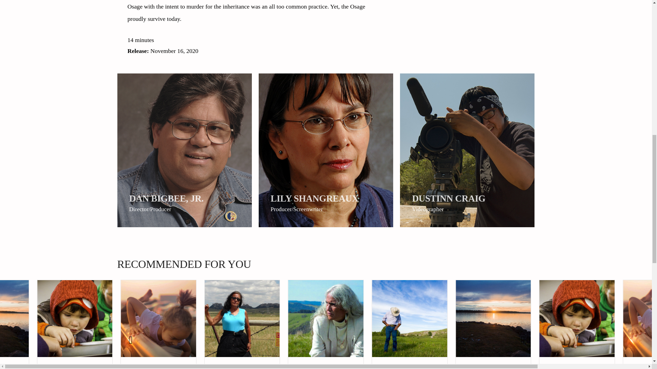 The height and width of the screenshot is (369, 657). What do you see at coordinates (577, 367) in the screenshot?
I see `The Seven Generation River` at bounding box center [577, 367].